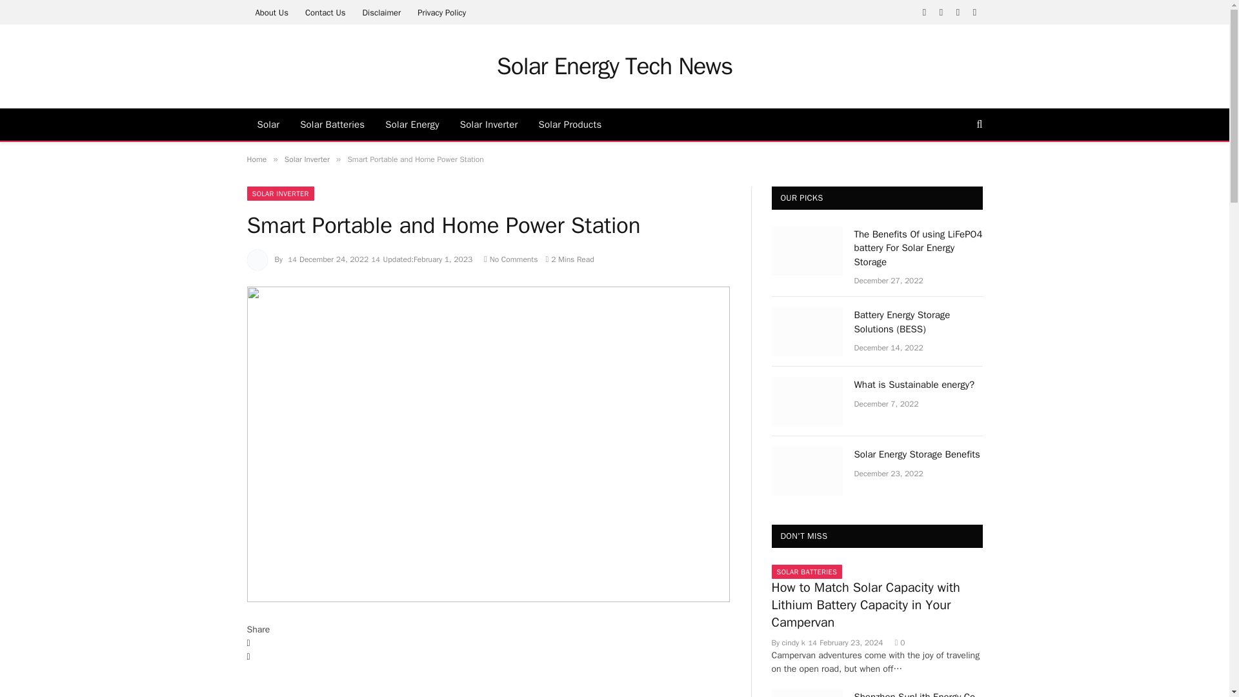 Image resolution: width=1239 pixels, height=697 pixels. I want to click on No Comments, so click(511, 259).